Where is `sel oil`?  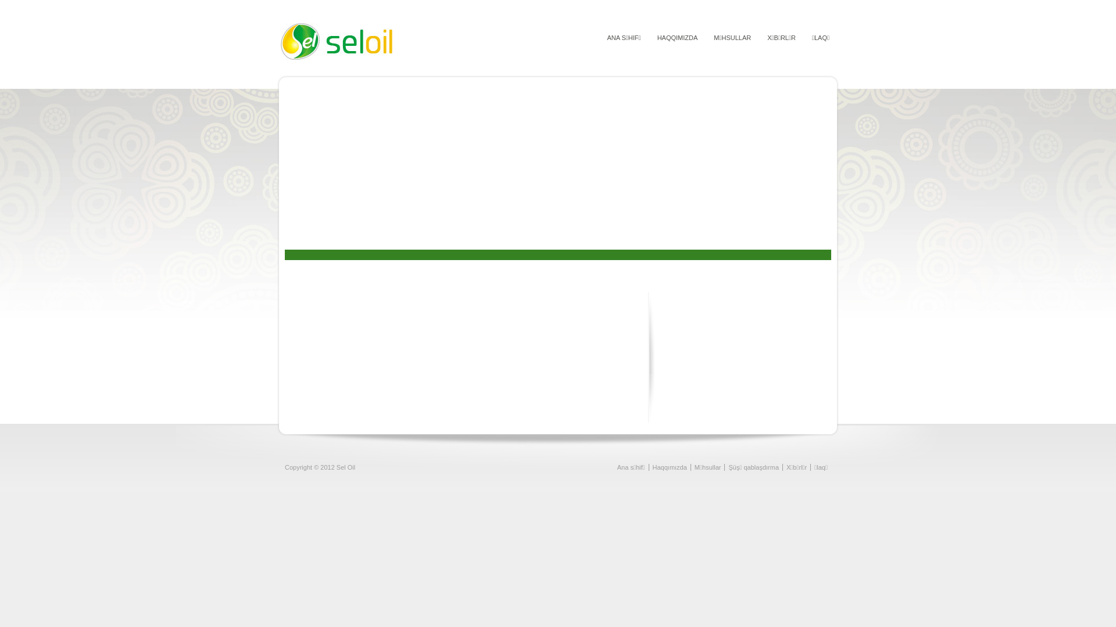
sel oil is located at coordinates (388, 57).